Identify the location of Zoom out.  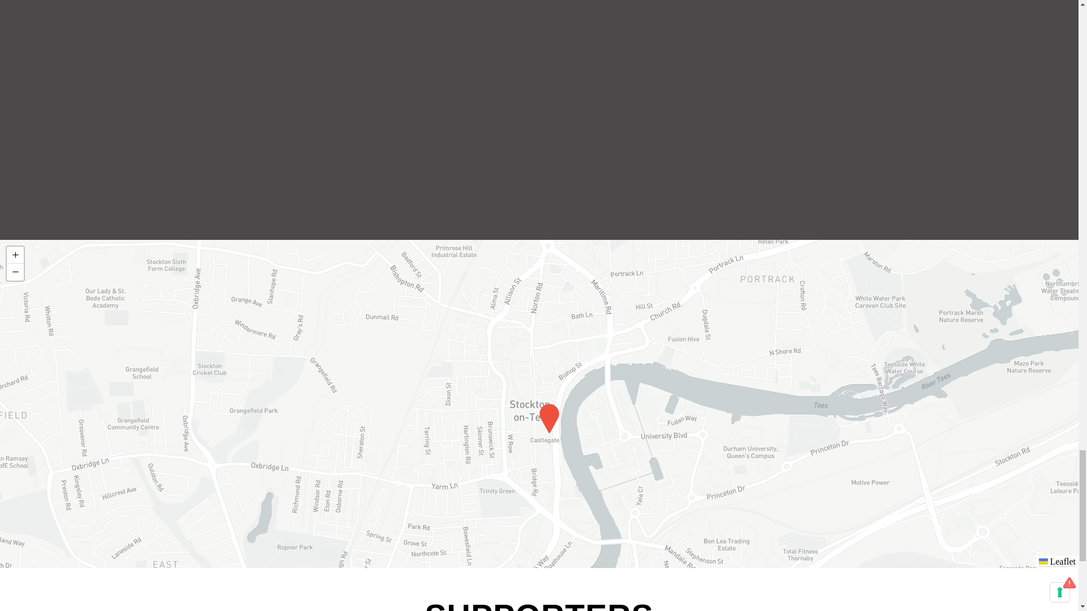
(15, 272).